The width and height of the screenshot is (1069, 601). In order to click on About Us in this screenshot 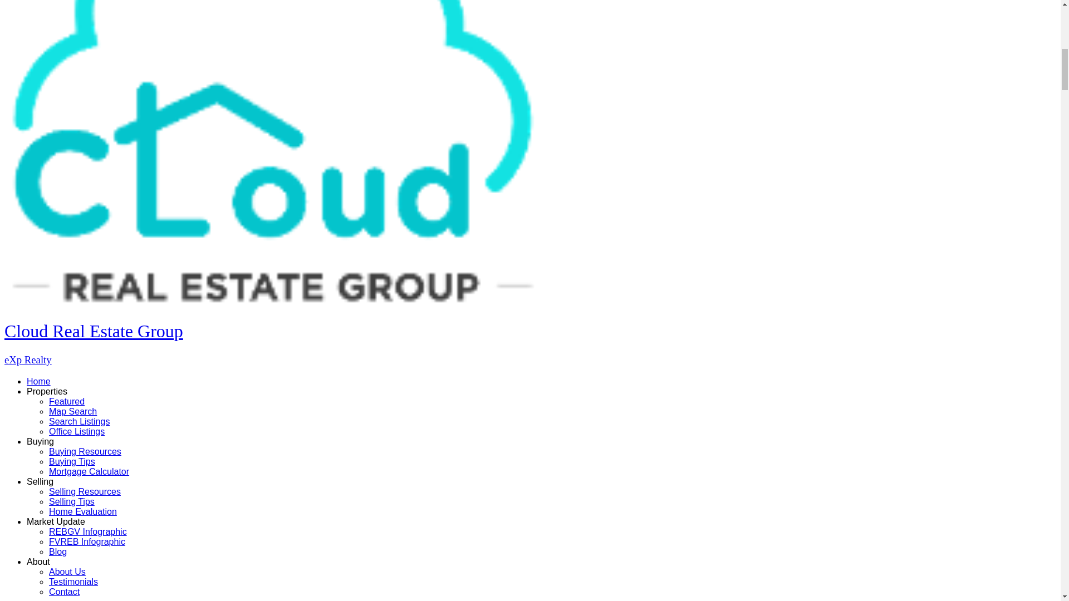, I will do `click(67, 572)`.